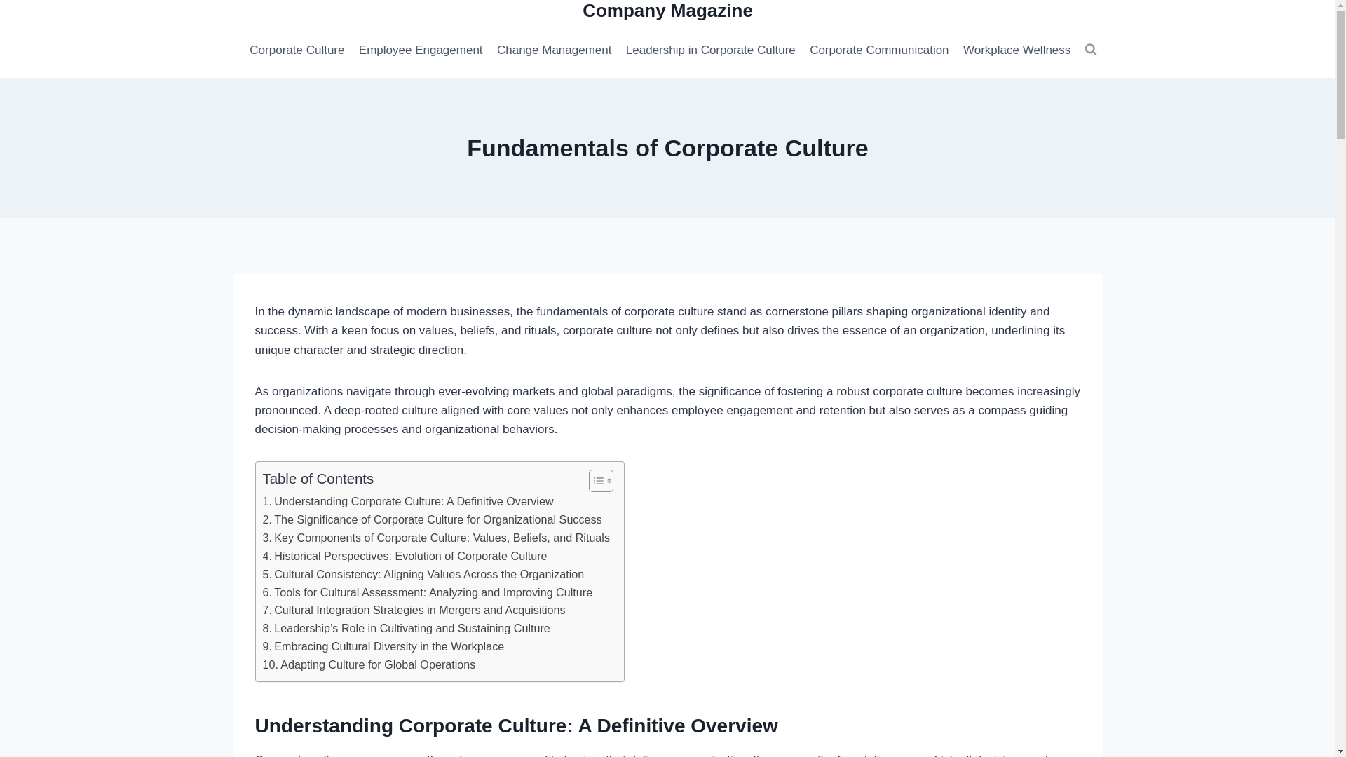 The image size is (1346, 757). I want to click on Corporate Culture, so click(297, 50).